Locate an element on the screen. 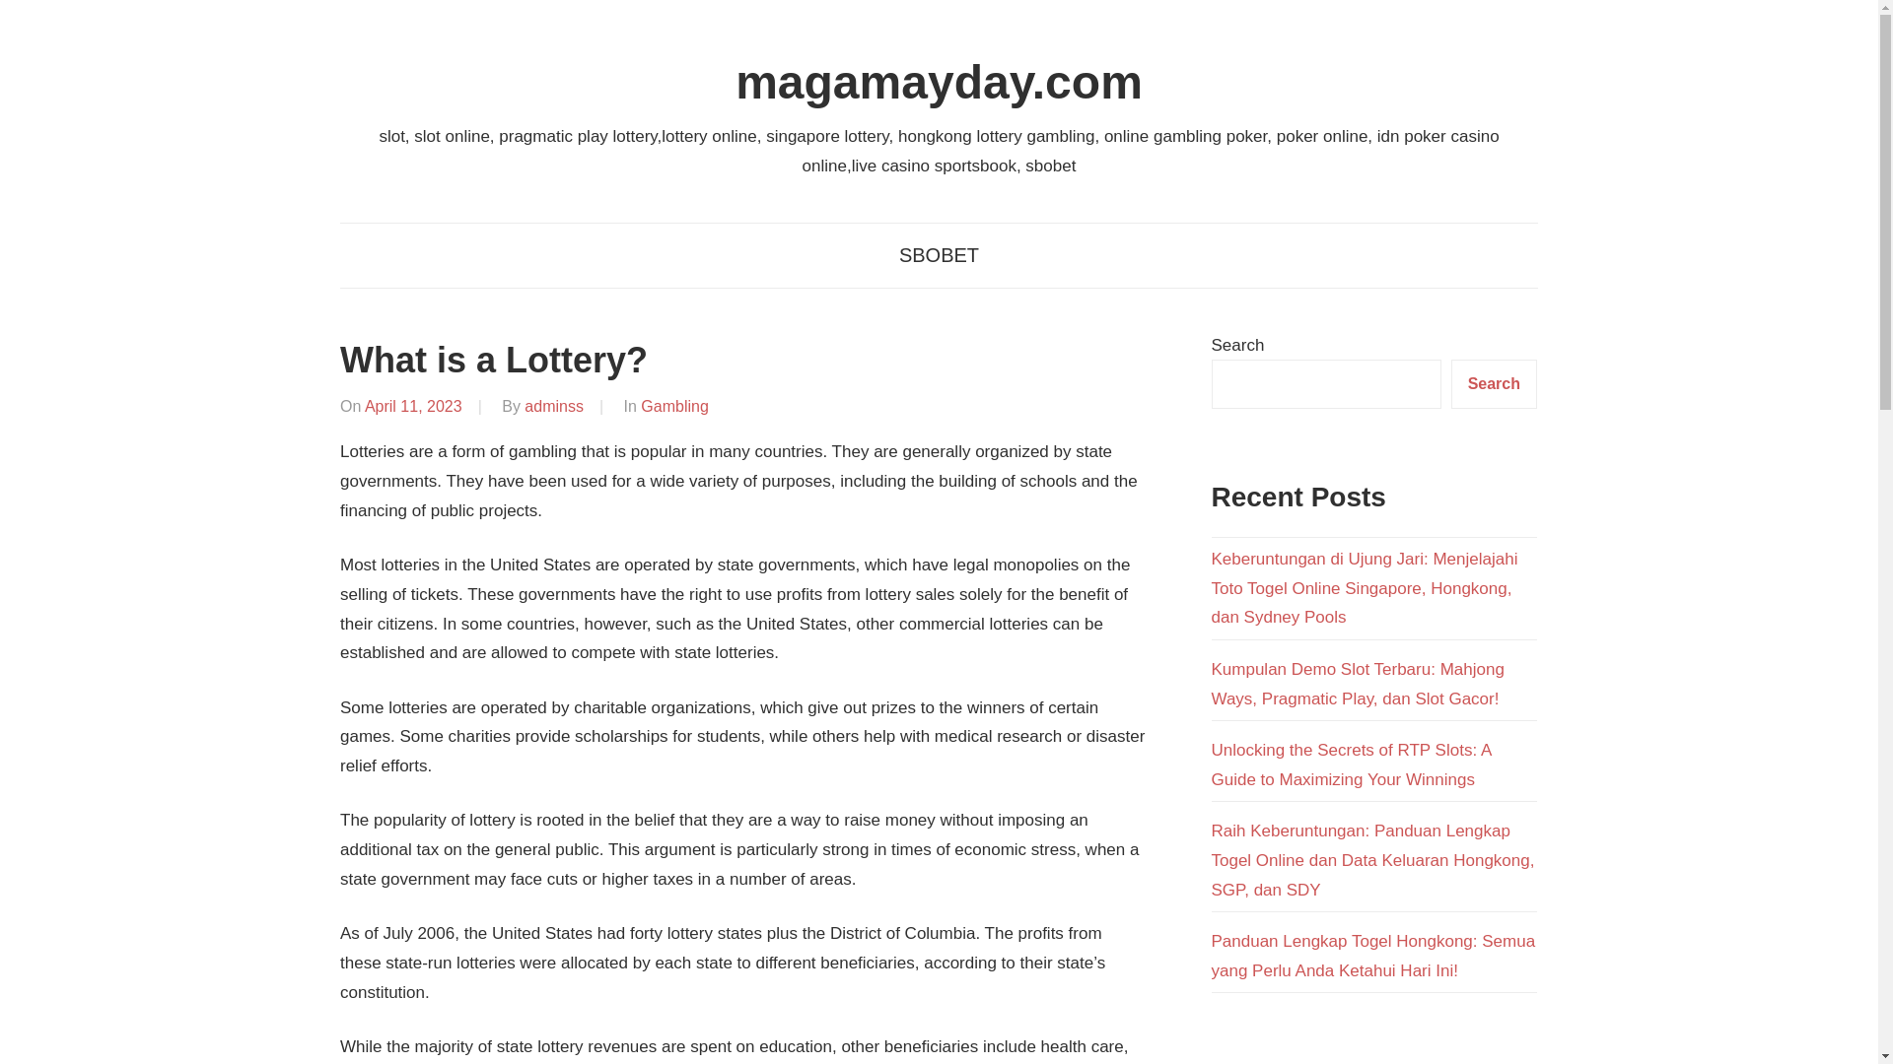 This screenshot has height=1064, width=1893. SBOBET is located at coordinates (939, 254).